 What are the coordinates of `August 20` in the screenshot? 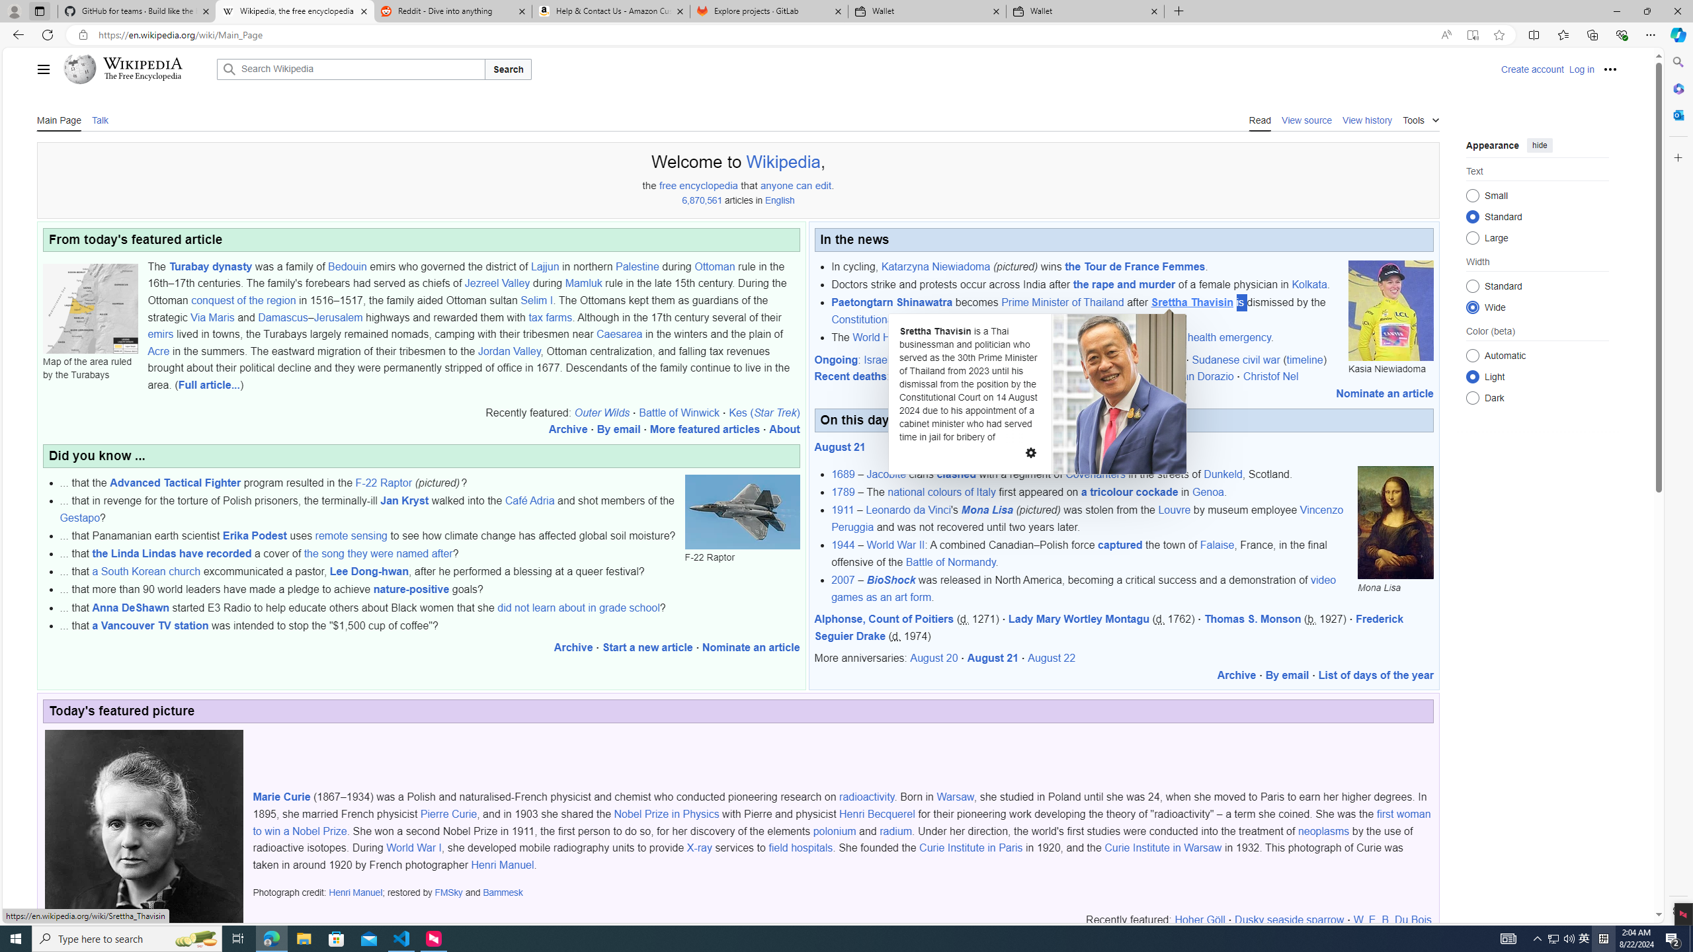 It's located at (934, 658).